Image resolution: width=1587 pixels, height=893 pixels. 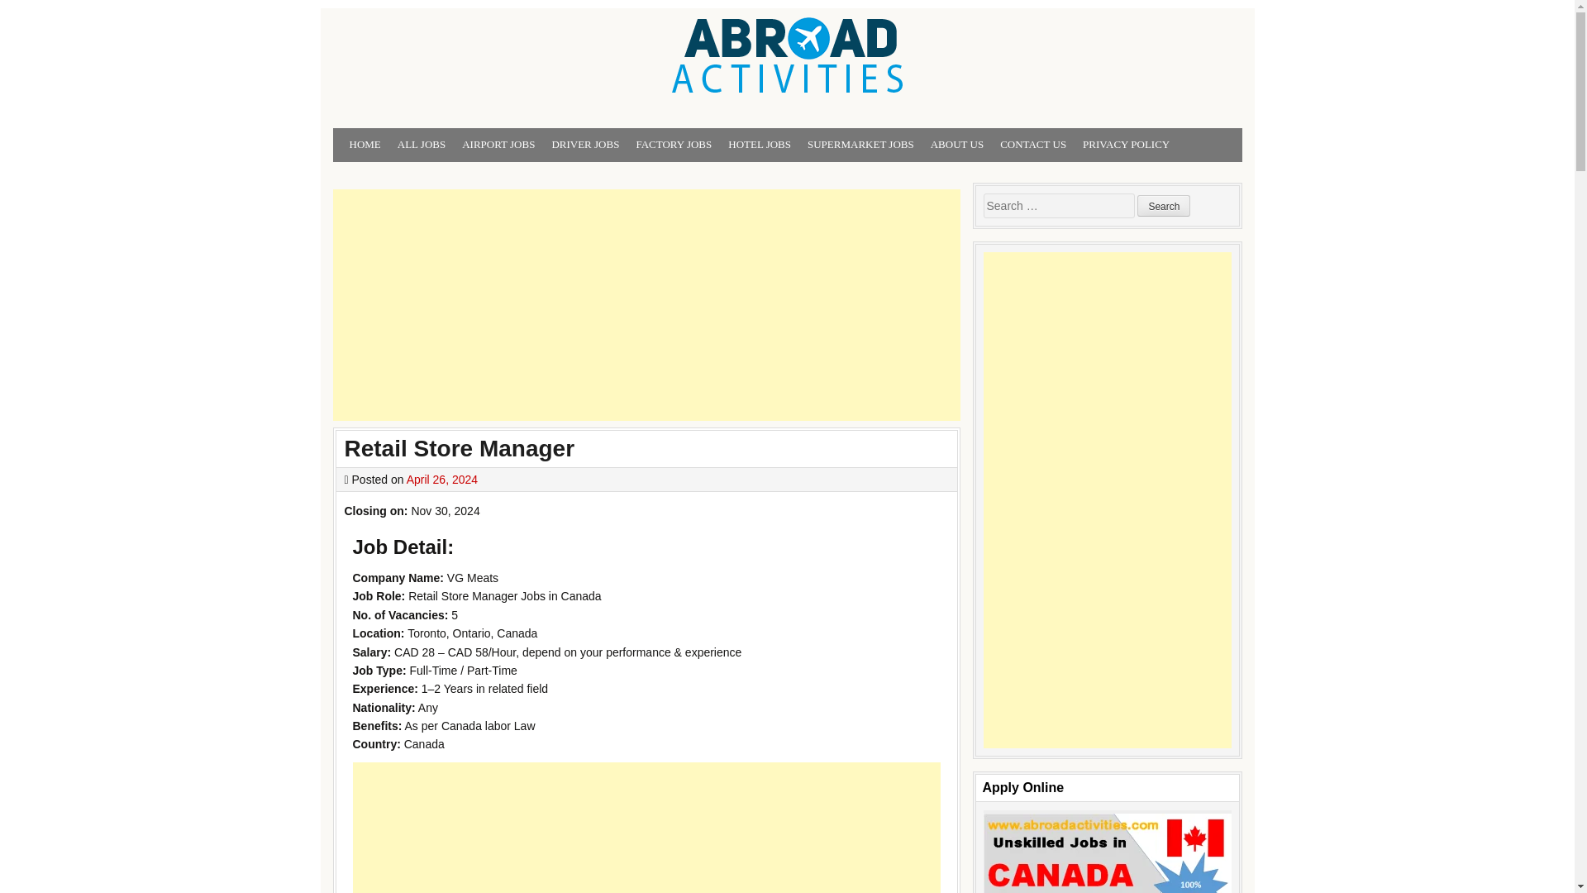 What do you see at coordinates (441, 480) in the screenshot?
I see `April 26, 2024` at bounding box center [441, 480].